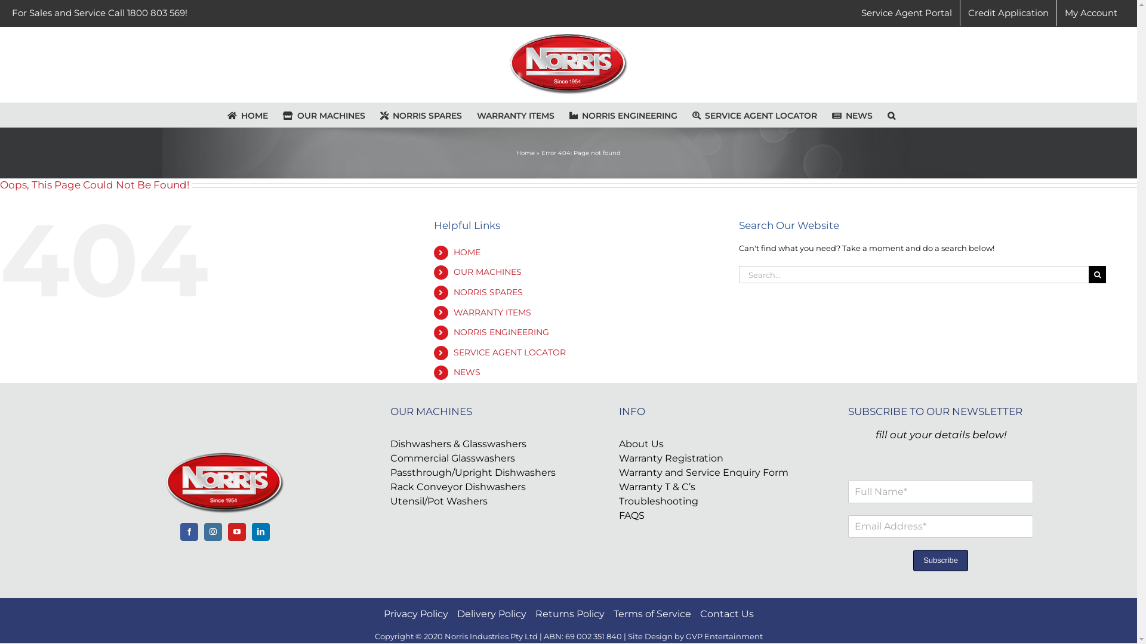 This screenshot has height=644, width=1146. Describe the element at coordinates (492, 312) in the screenshot. I see `WARRANTY ITEMS` at that location.